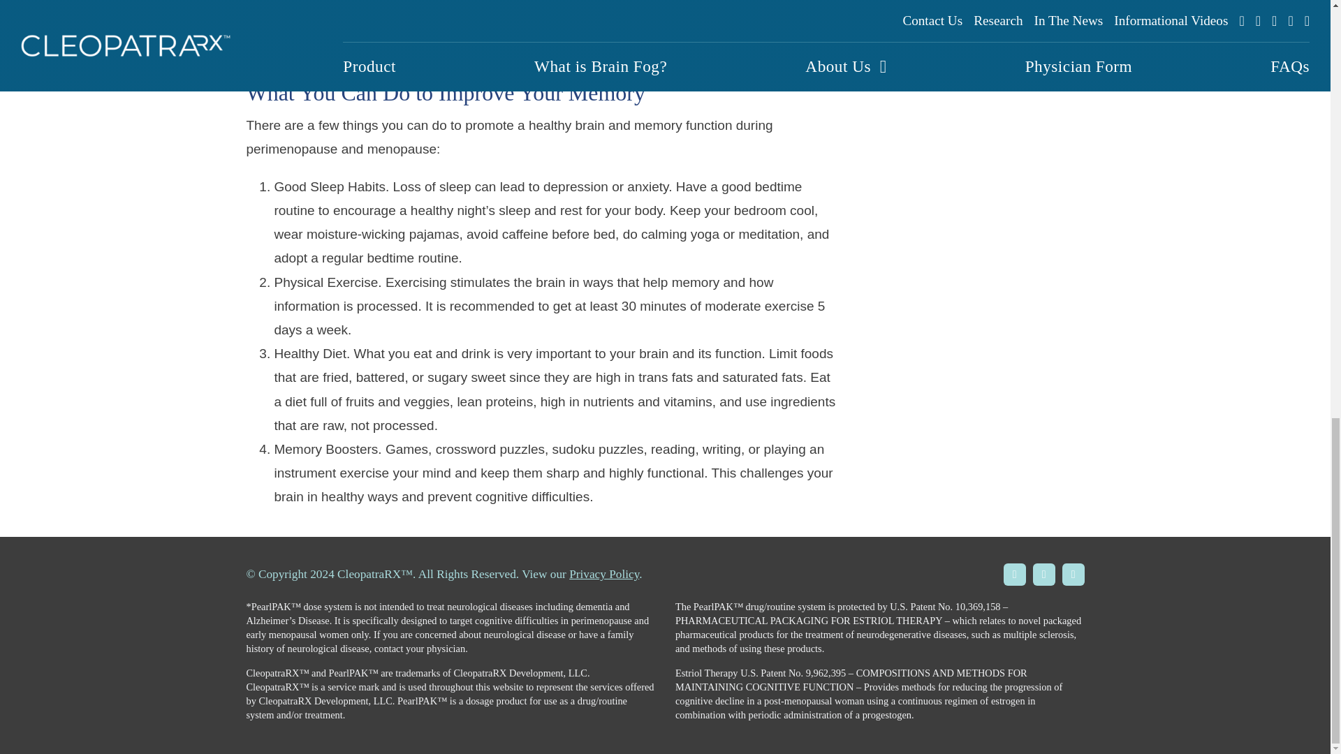 The width and height of the screenshot is (1341, 754). I want to click on Instagram, so click(1043, 574).